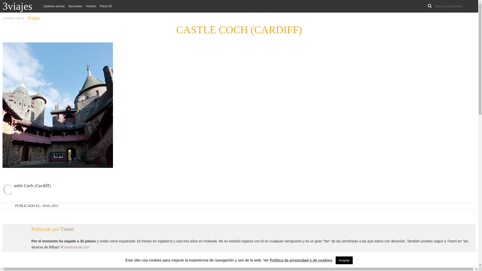  Describe the element at coordinates (91, 6) in the screenshot. I see `Archivo` at that location.